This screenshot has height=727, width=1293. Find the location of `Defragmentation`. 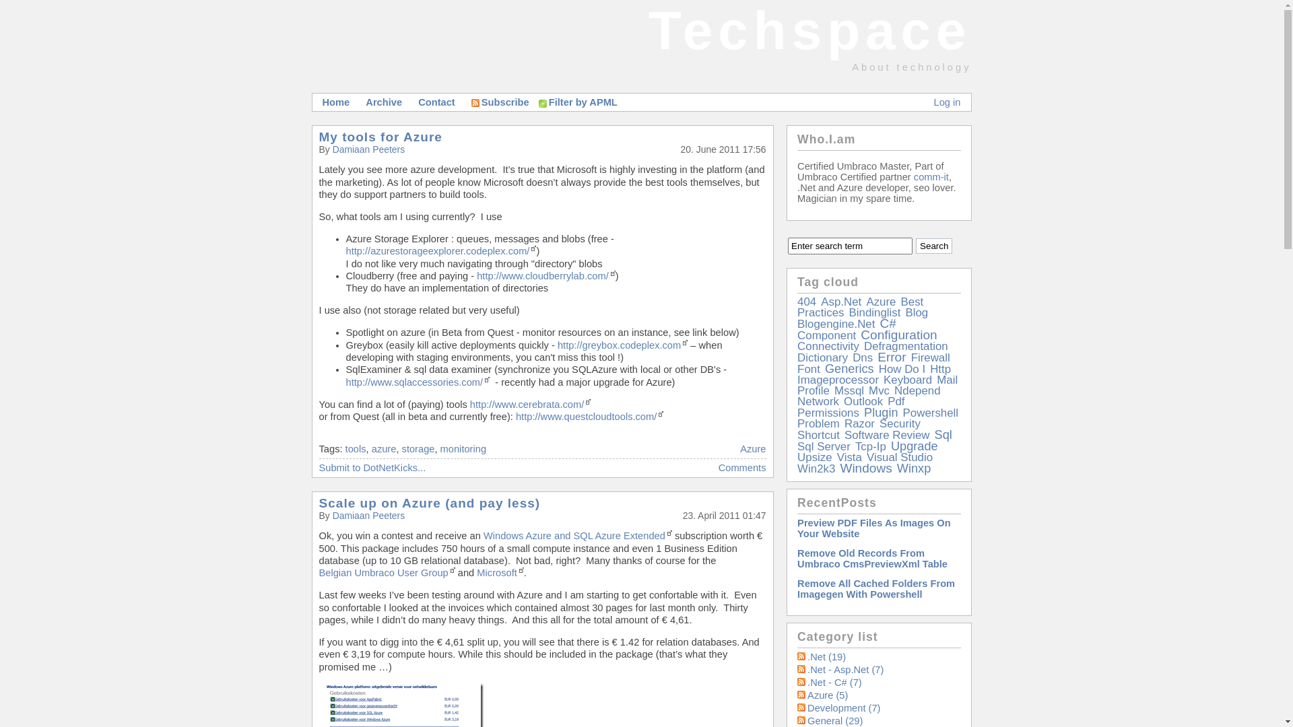

Defragmentation is located at coordinates (906, 346).